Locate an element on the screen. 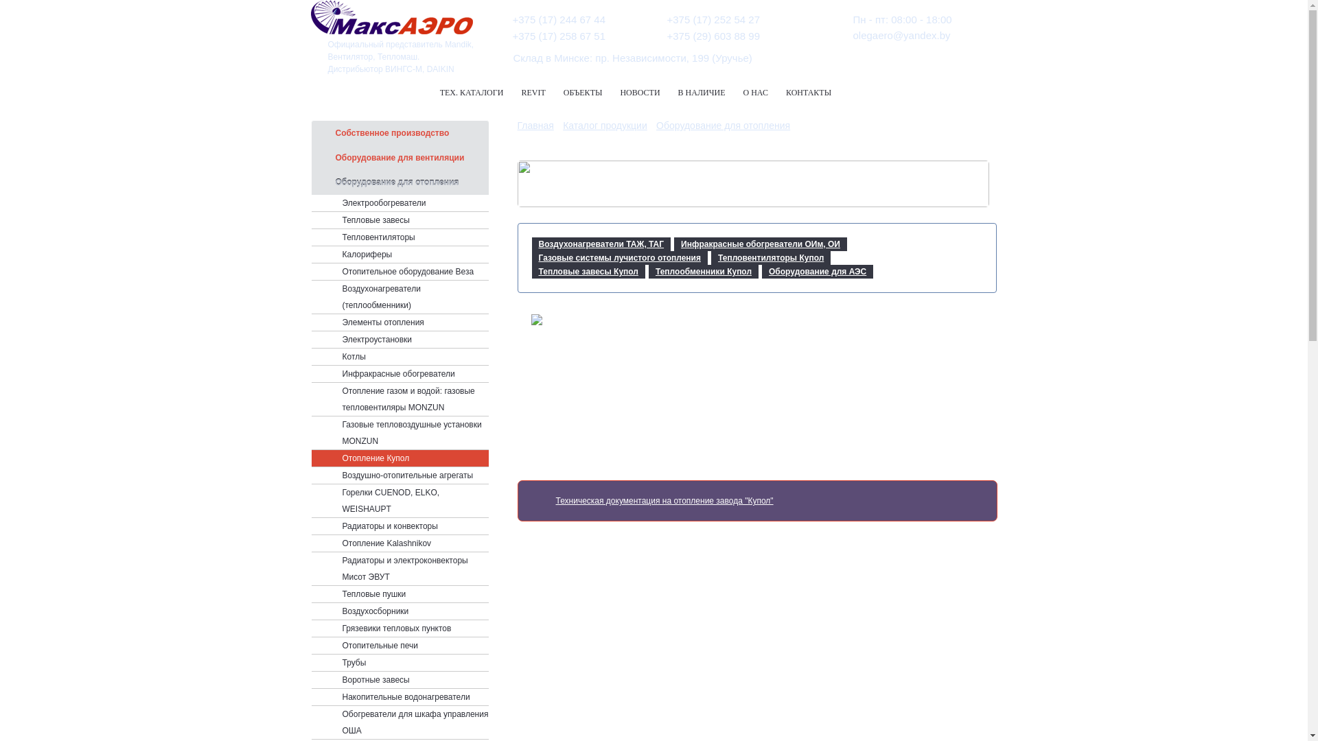 Image resolution: width=1318 pixels, height=741 pixels. +375 (17) 244 67 44 is located at coordinates (559, 19).